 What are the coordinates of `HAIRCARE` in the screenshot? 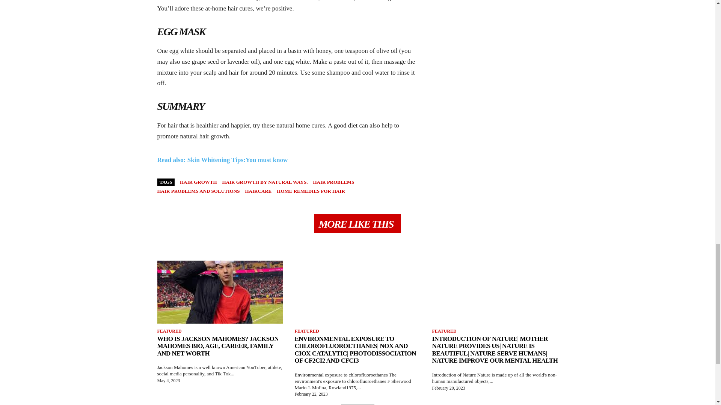 It's located at (258, 191).